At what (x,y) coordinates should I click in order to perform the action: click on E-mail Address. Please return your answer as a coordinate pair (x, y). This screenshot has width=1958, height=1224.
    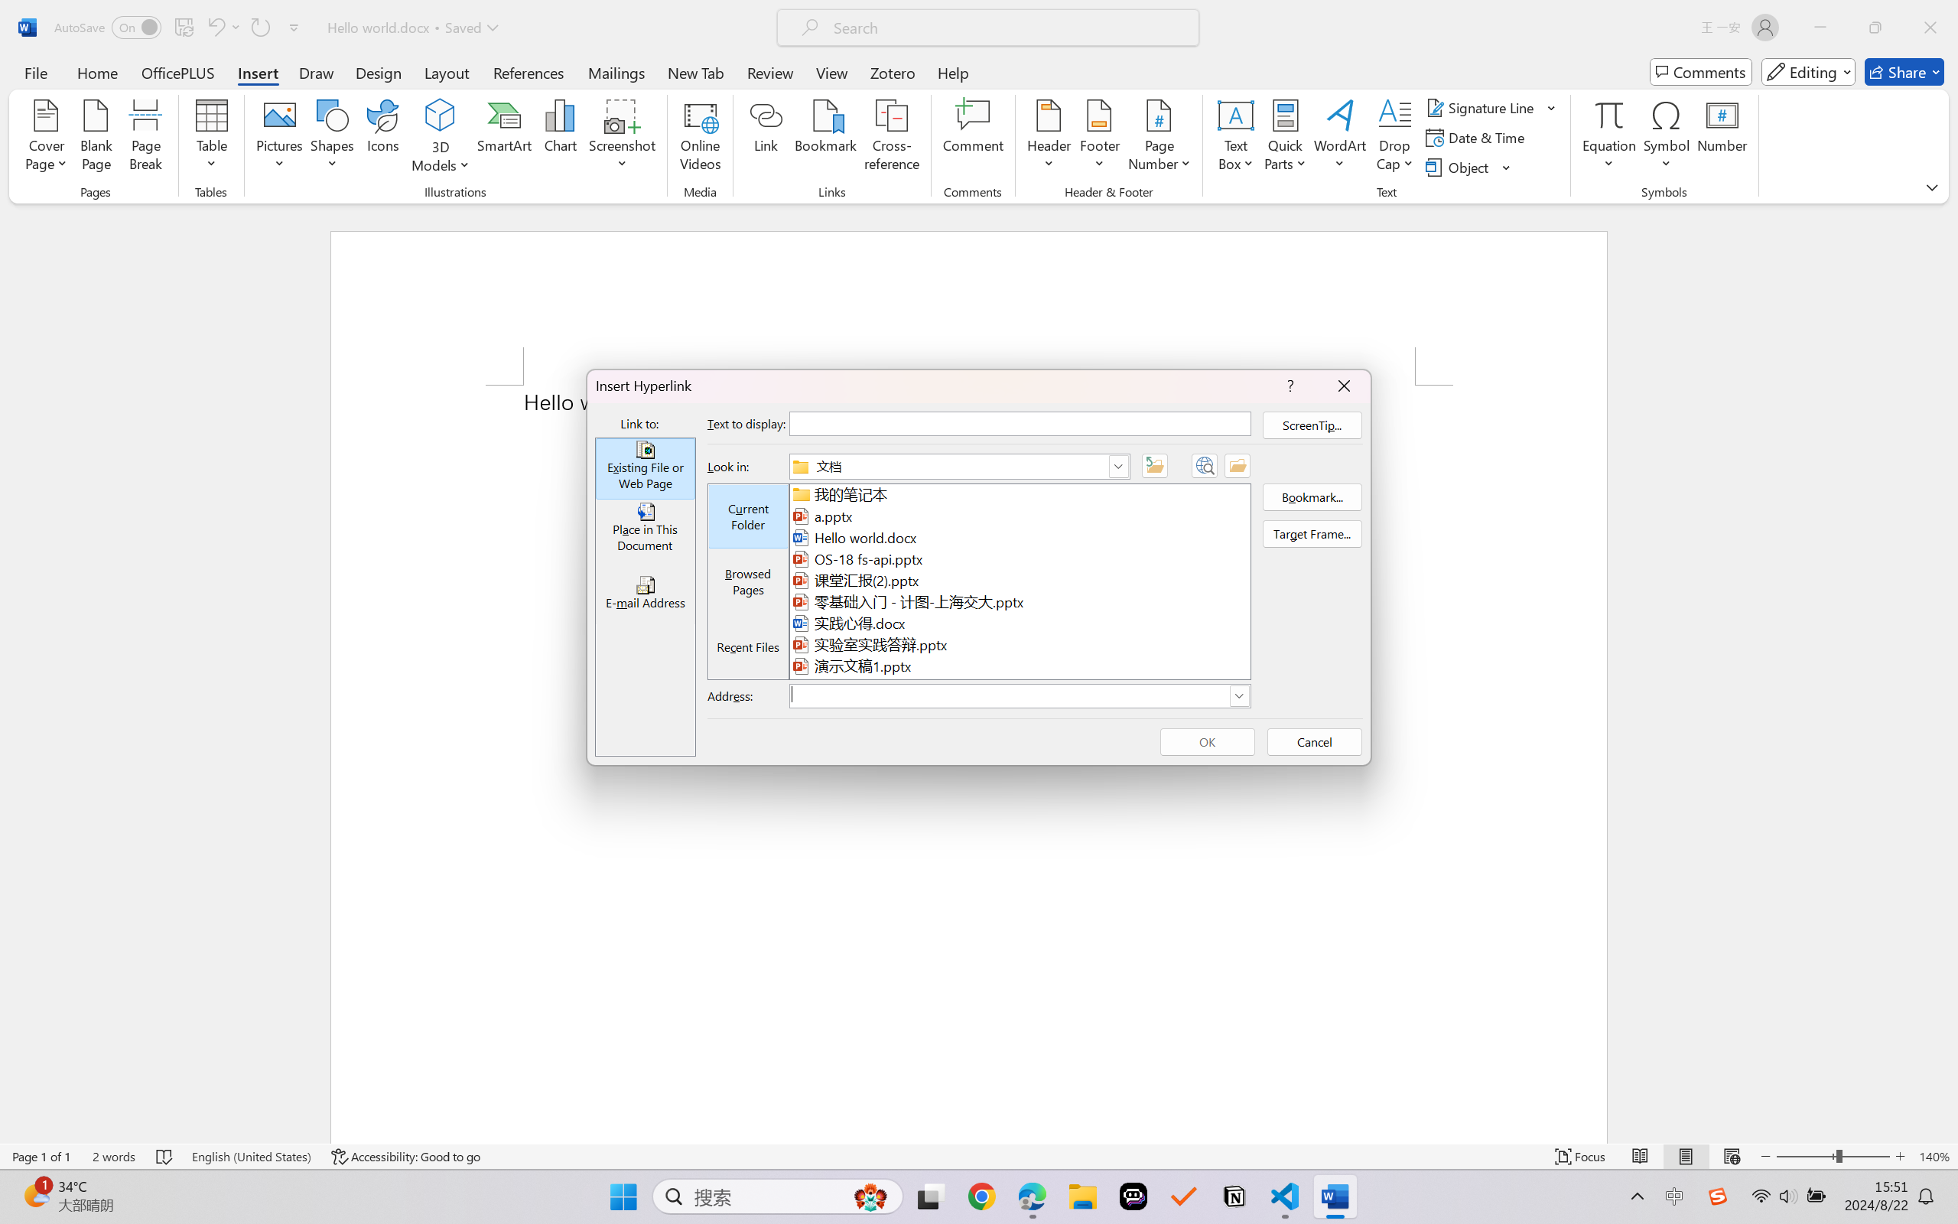
    Looking at the image, I should click on (645, 593).